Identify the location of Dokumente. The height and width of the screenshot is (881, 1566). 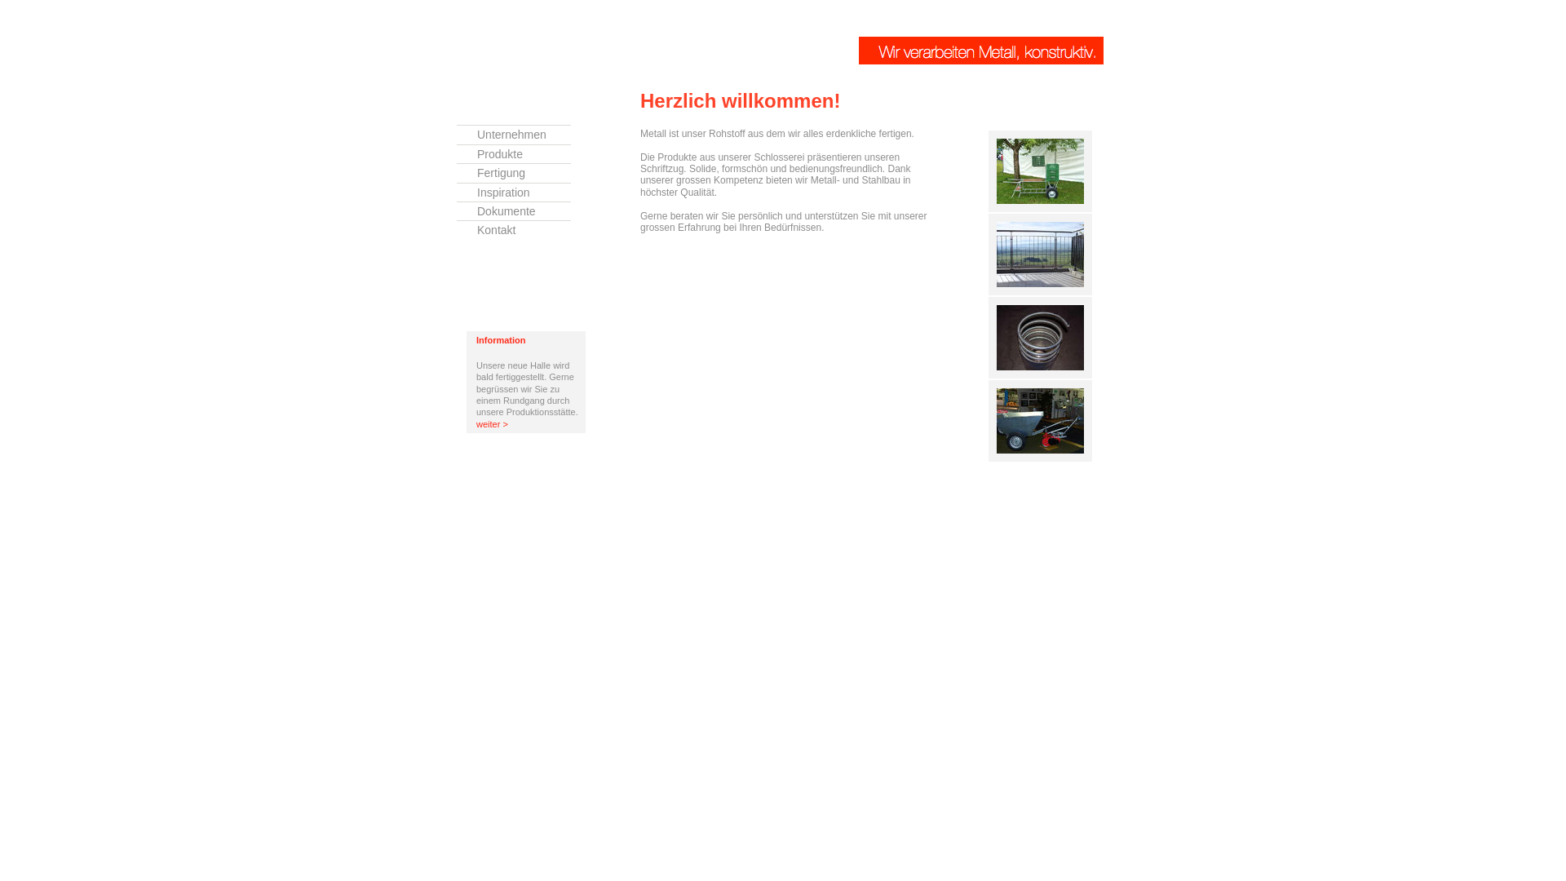
(514, 209).